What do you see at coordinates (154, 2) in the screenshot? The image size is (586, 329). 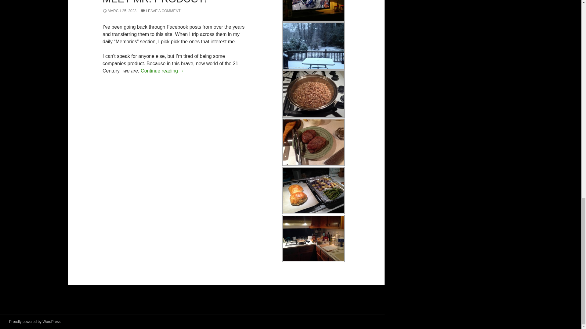 I see `MEET MR. PRODUCT!` at bounding box center [154, 2].